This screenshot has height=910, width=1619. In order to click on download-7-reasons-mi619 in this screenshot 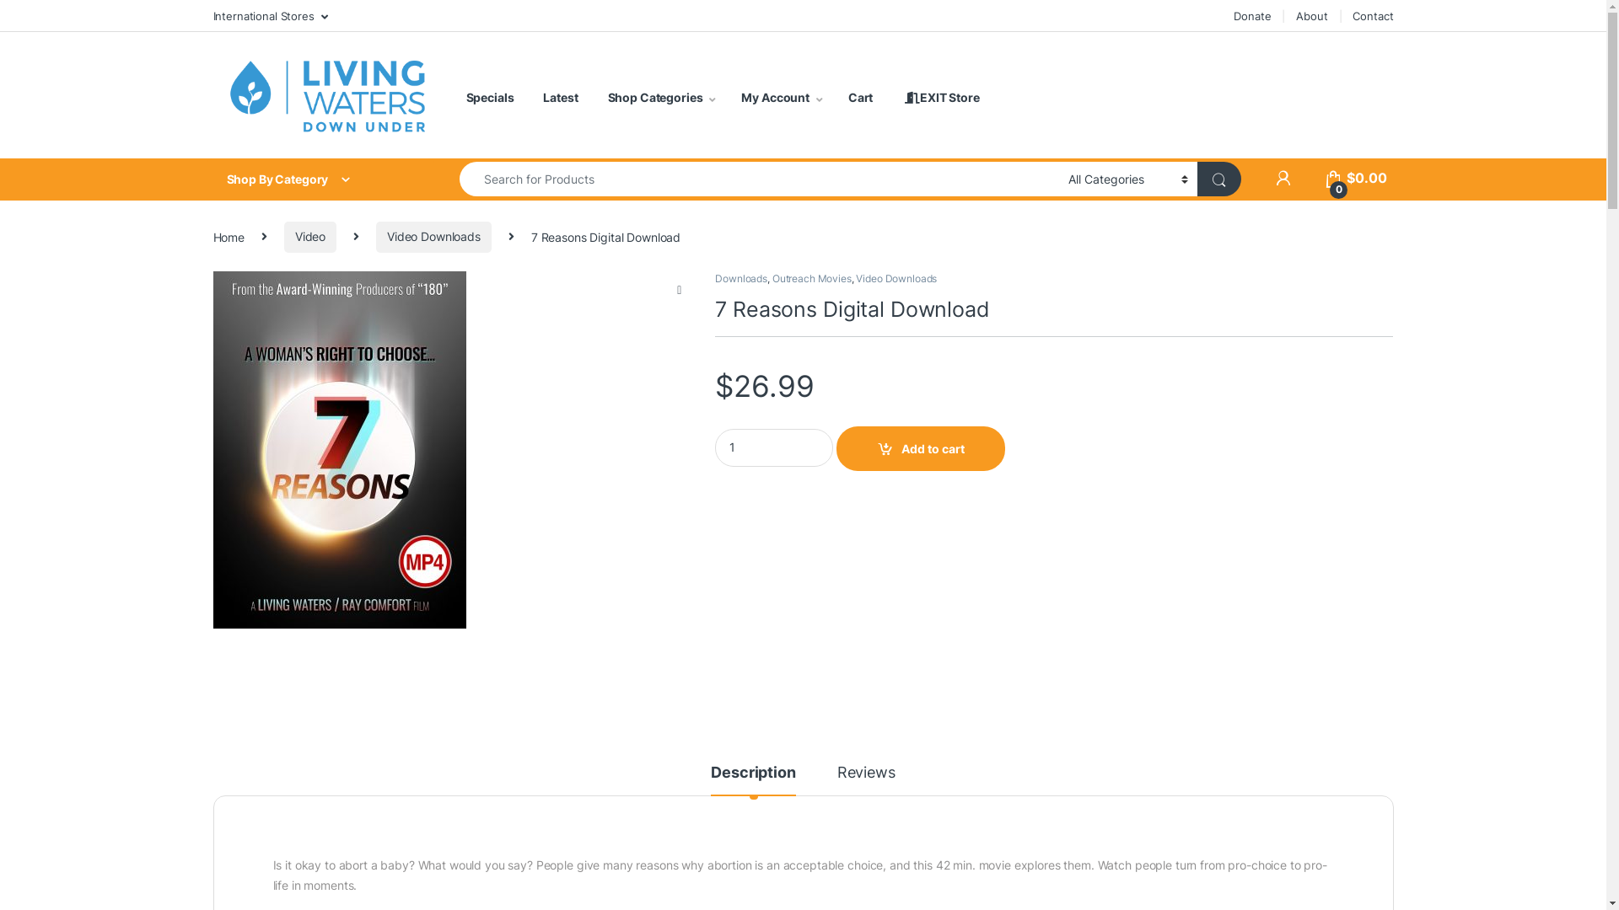, I will do `click(339, 450)`.